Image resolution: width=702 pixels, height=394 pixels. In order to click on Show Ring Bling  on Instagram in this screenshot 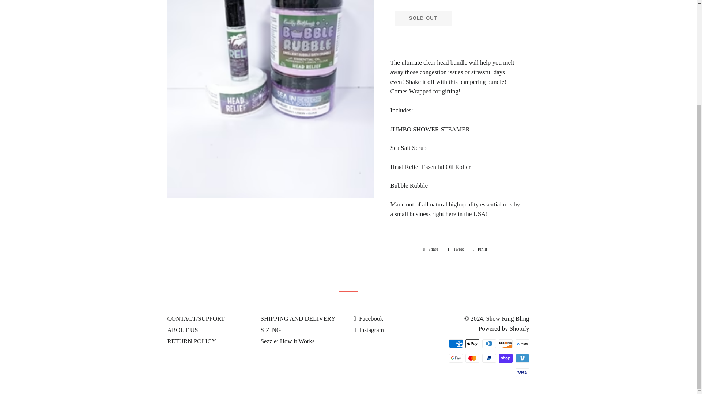, I will do `click(369, 330)`.